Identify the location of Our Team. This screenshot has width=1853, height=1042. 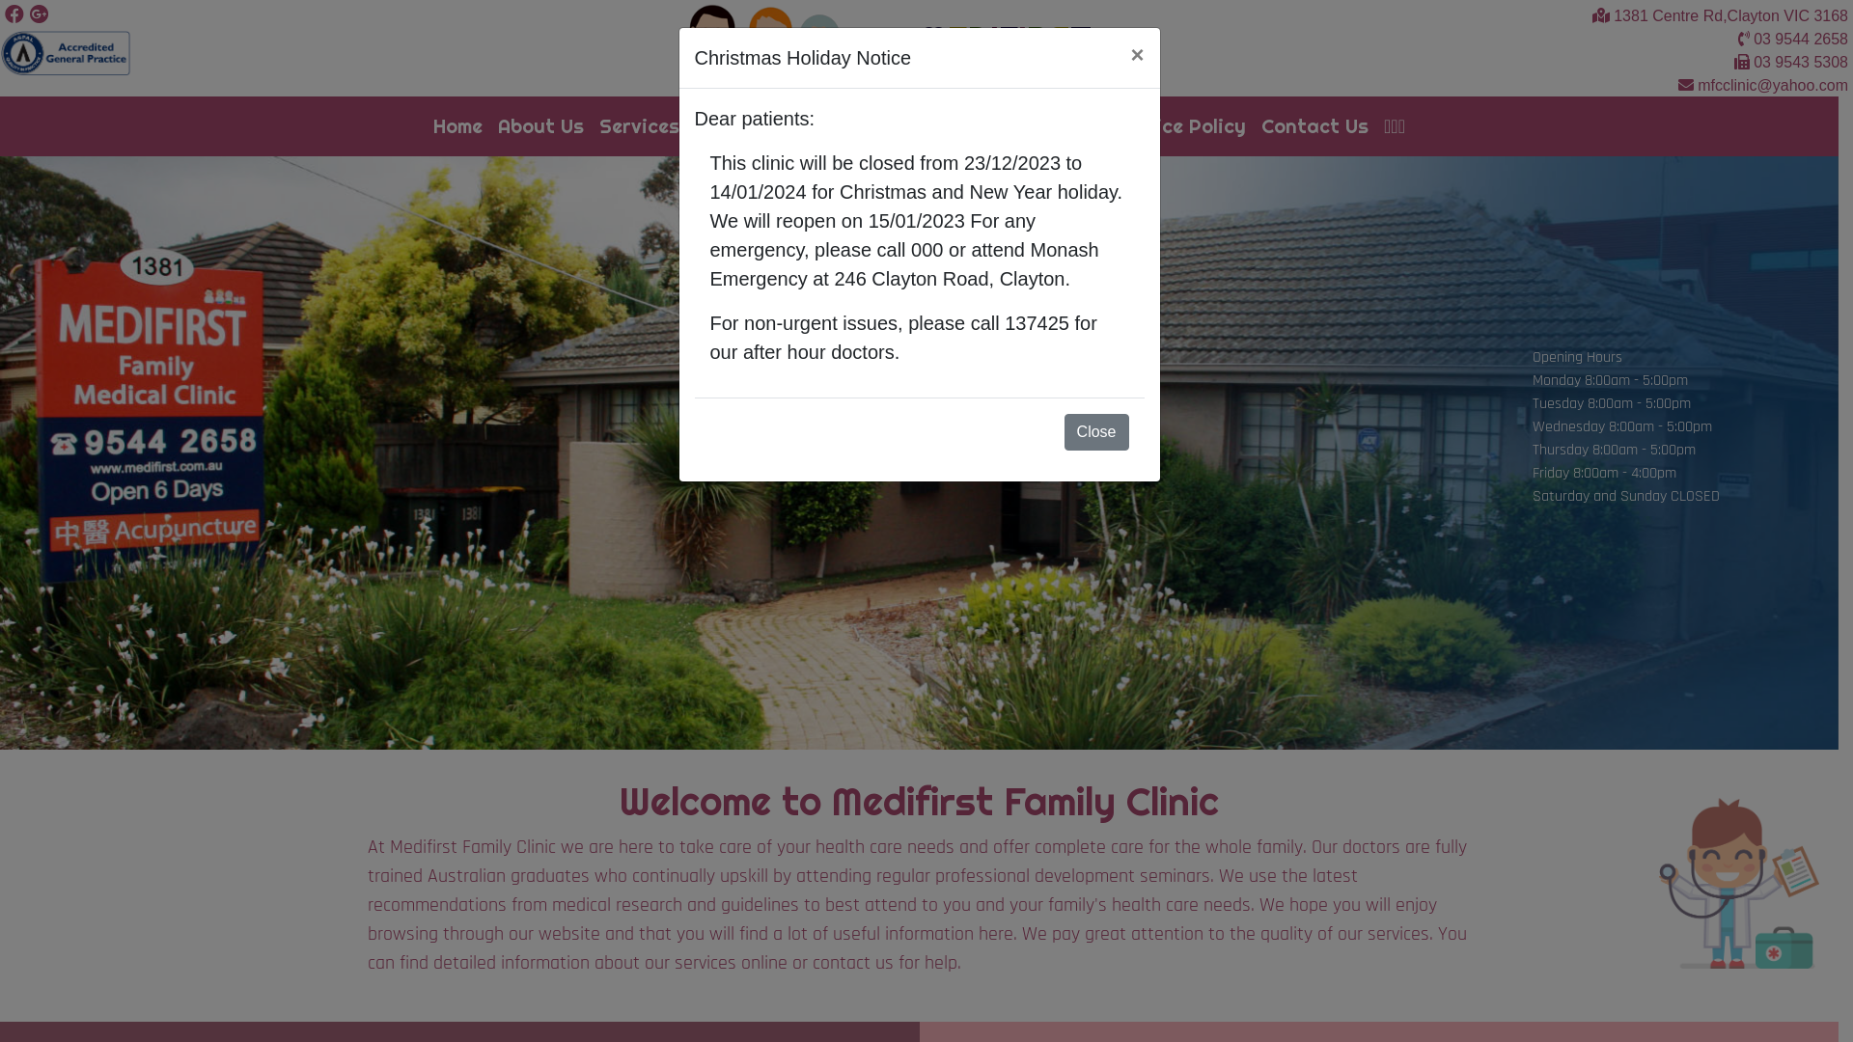
(739, 126).